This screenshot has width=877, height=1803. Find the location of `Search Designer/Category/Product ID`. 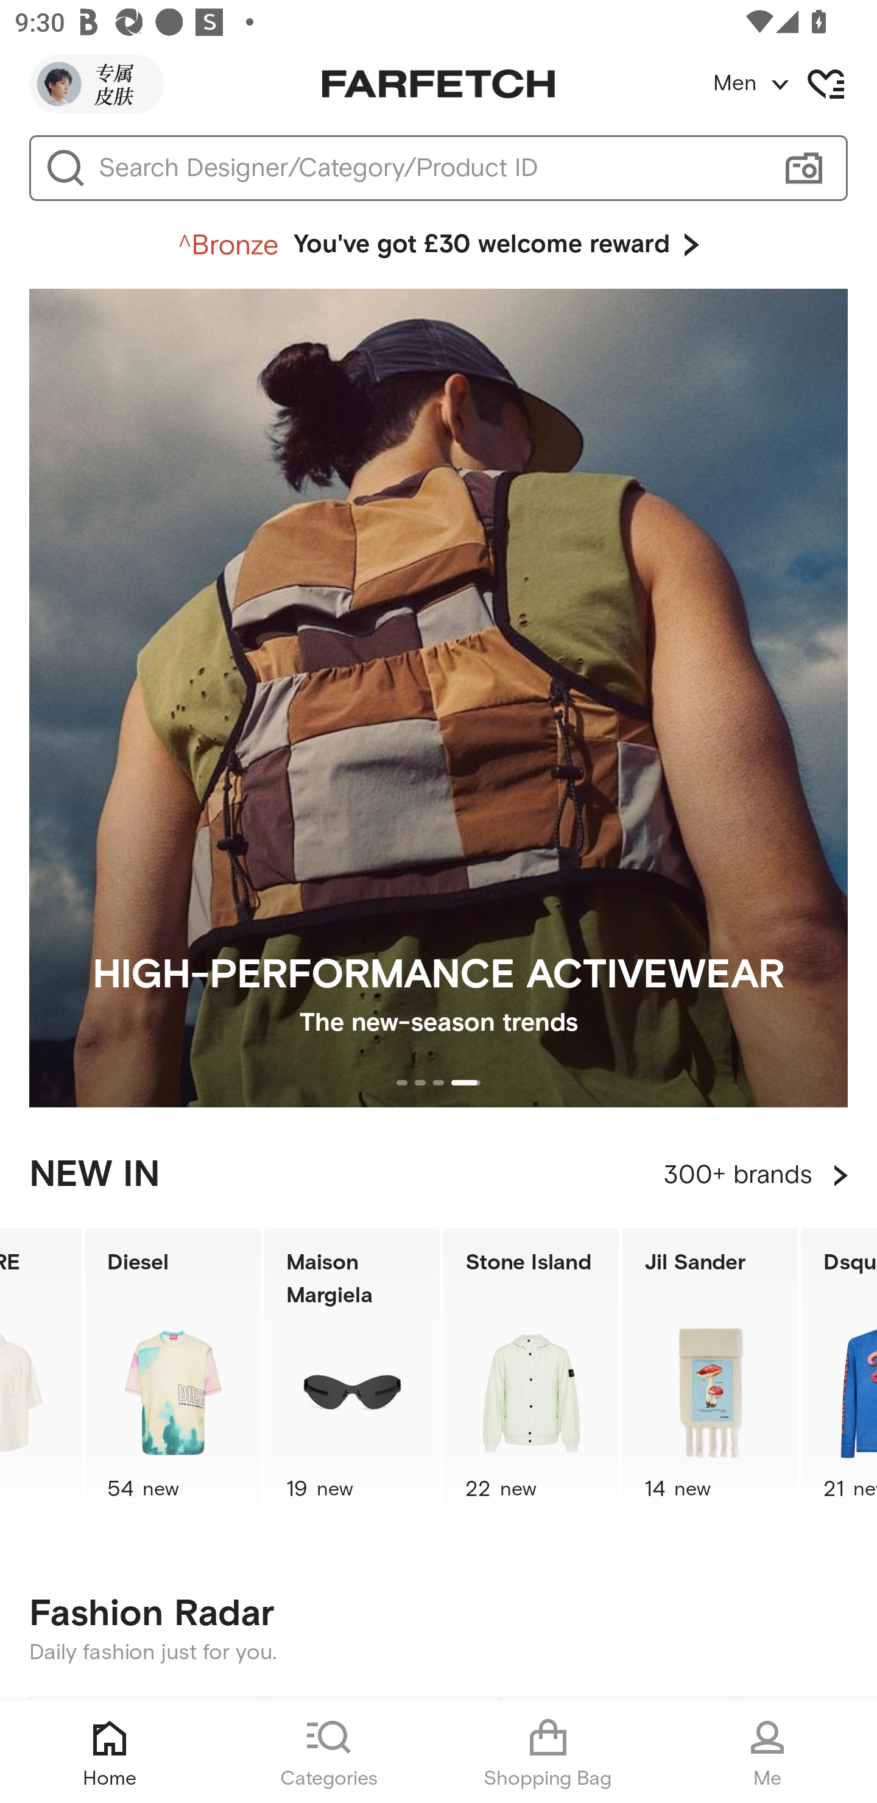

Search Designer/Category/Product ID is located at coordinates (429, 168).